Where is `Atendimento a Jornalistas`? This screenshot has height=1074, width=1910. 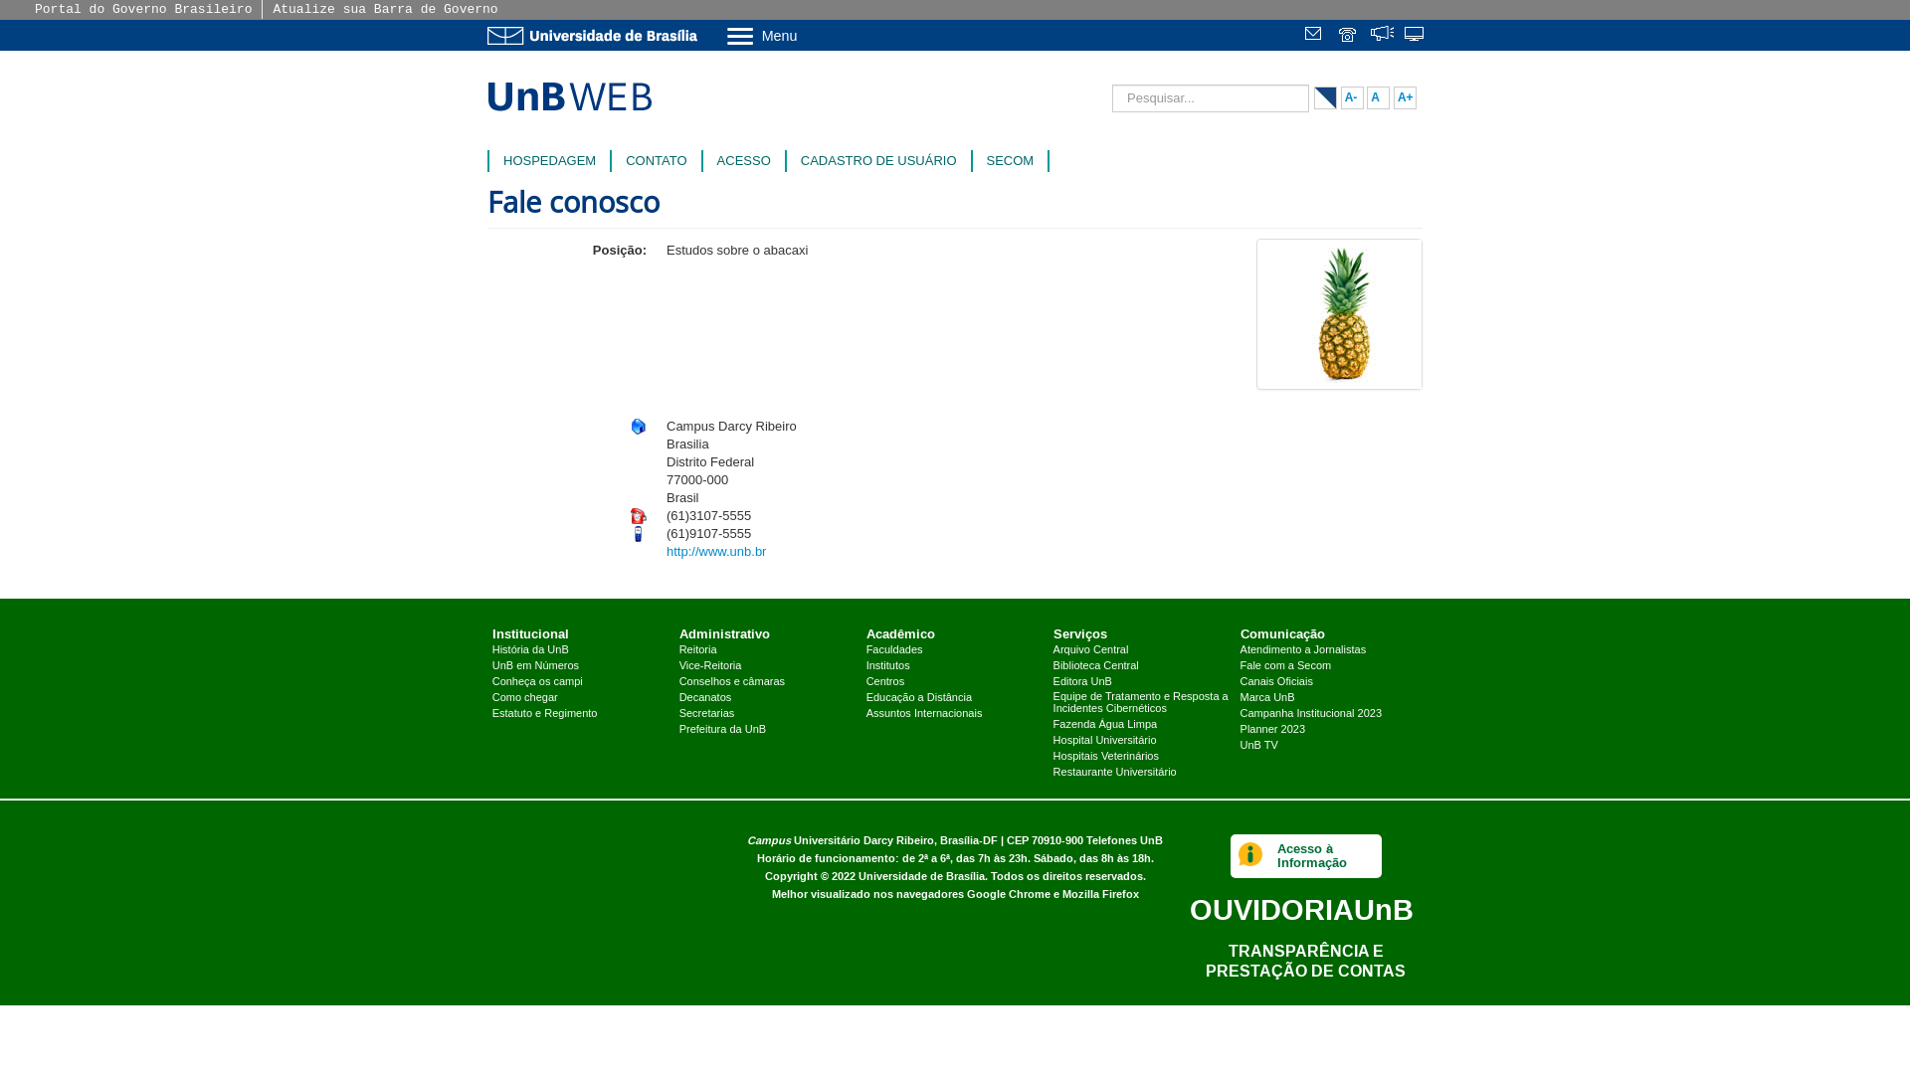
Atendimento a Jornalistas is located at coordinates (1303, 649).